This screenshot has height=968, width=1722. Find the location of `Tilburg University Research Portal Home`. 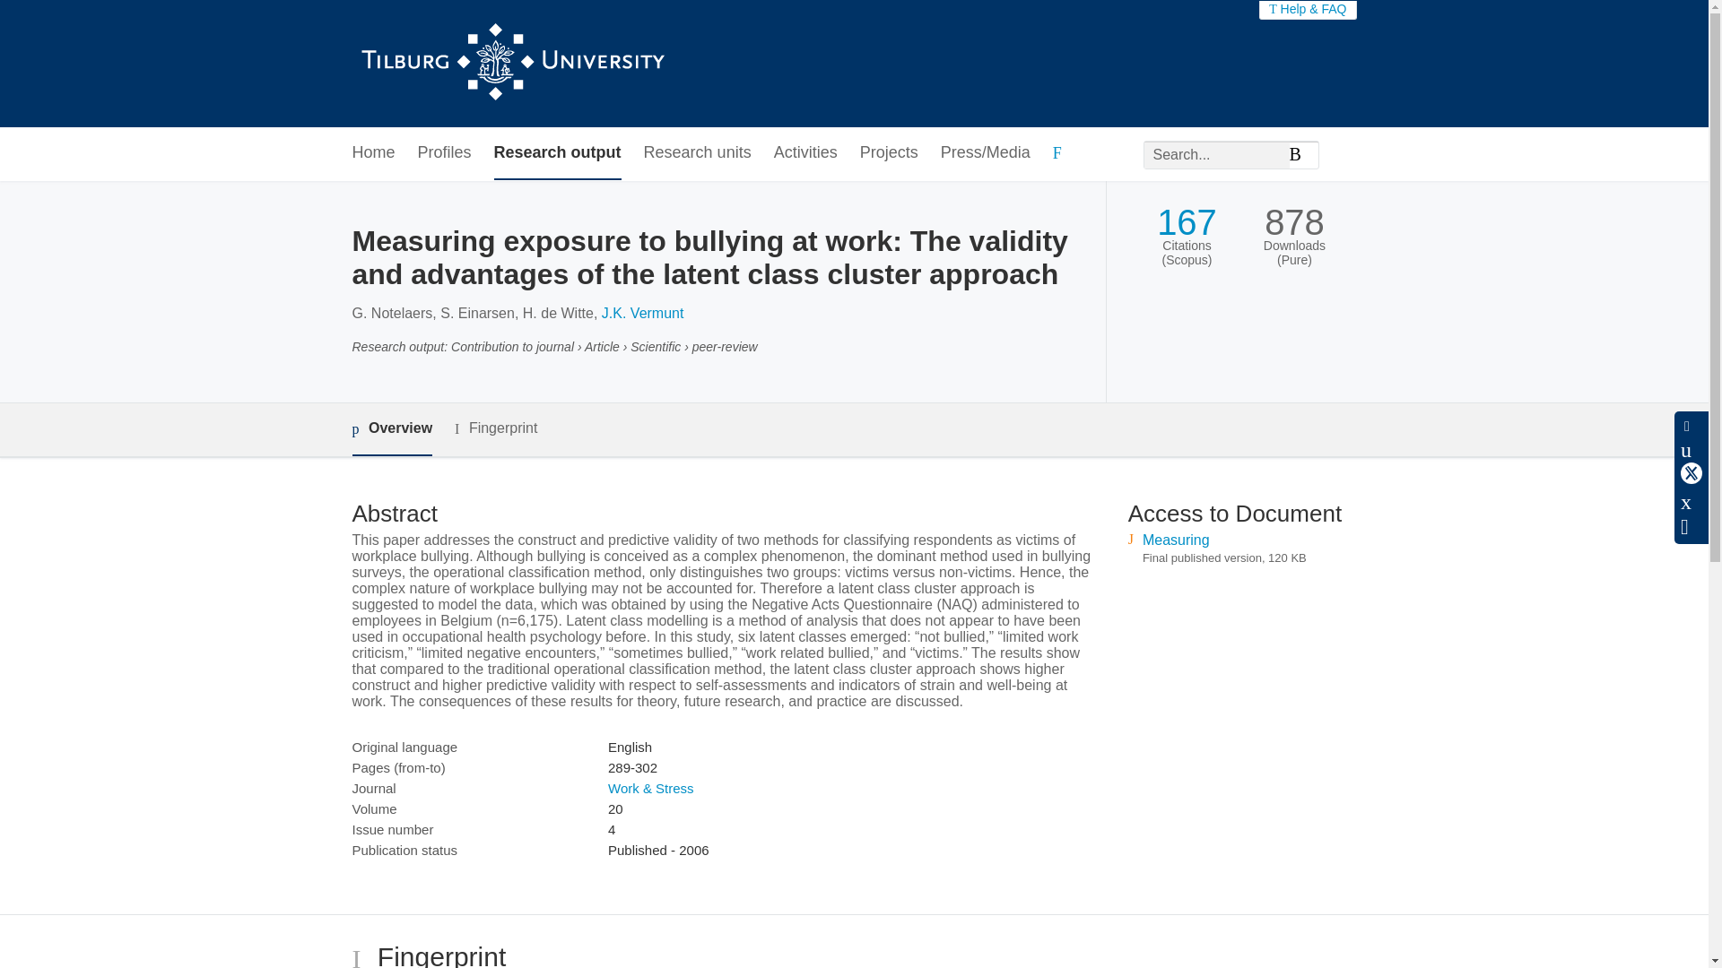

Tilburg University Research Portal Home is located at coordinates (511, 64).